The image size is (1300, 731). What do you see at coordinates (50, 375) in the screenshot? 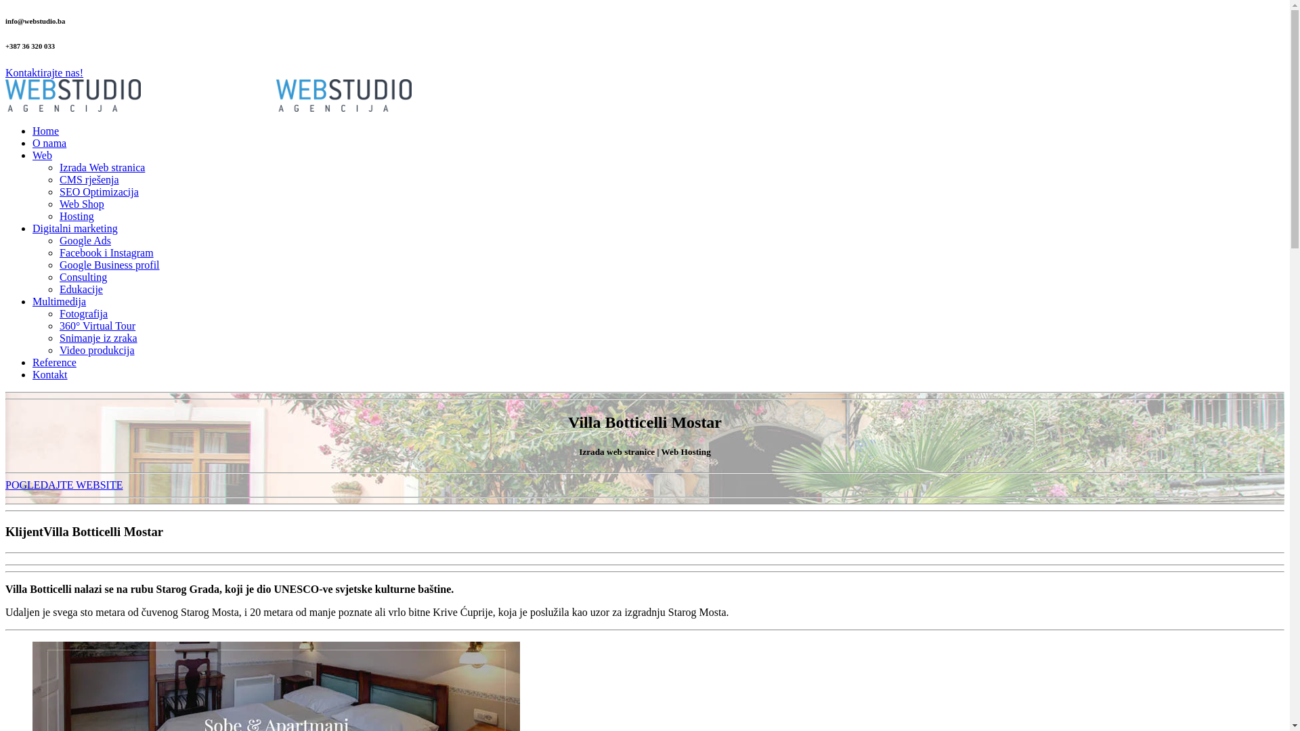
I see `Kontakt` at bounding box center [50, 375].